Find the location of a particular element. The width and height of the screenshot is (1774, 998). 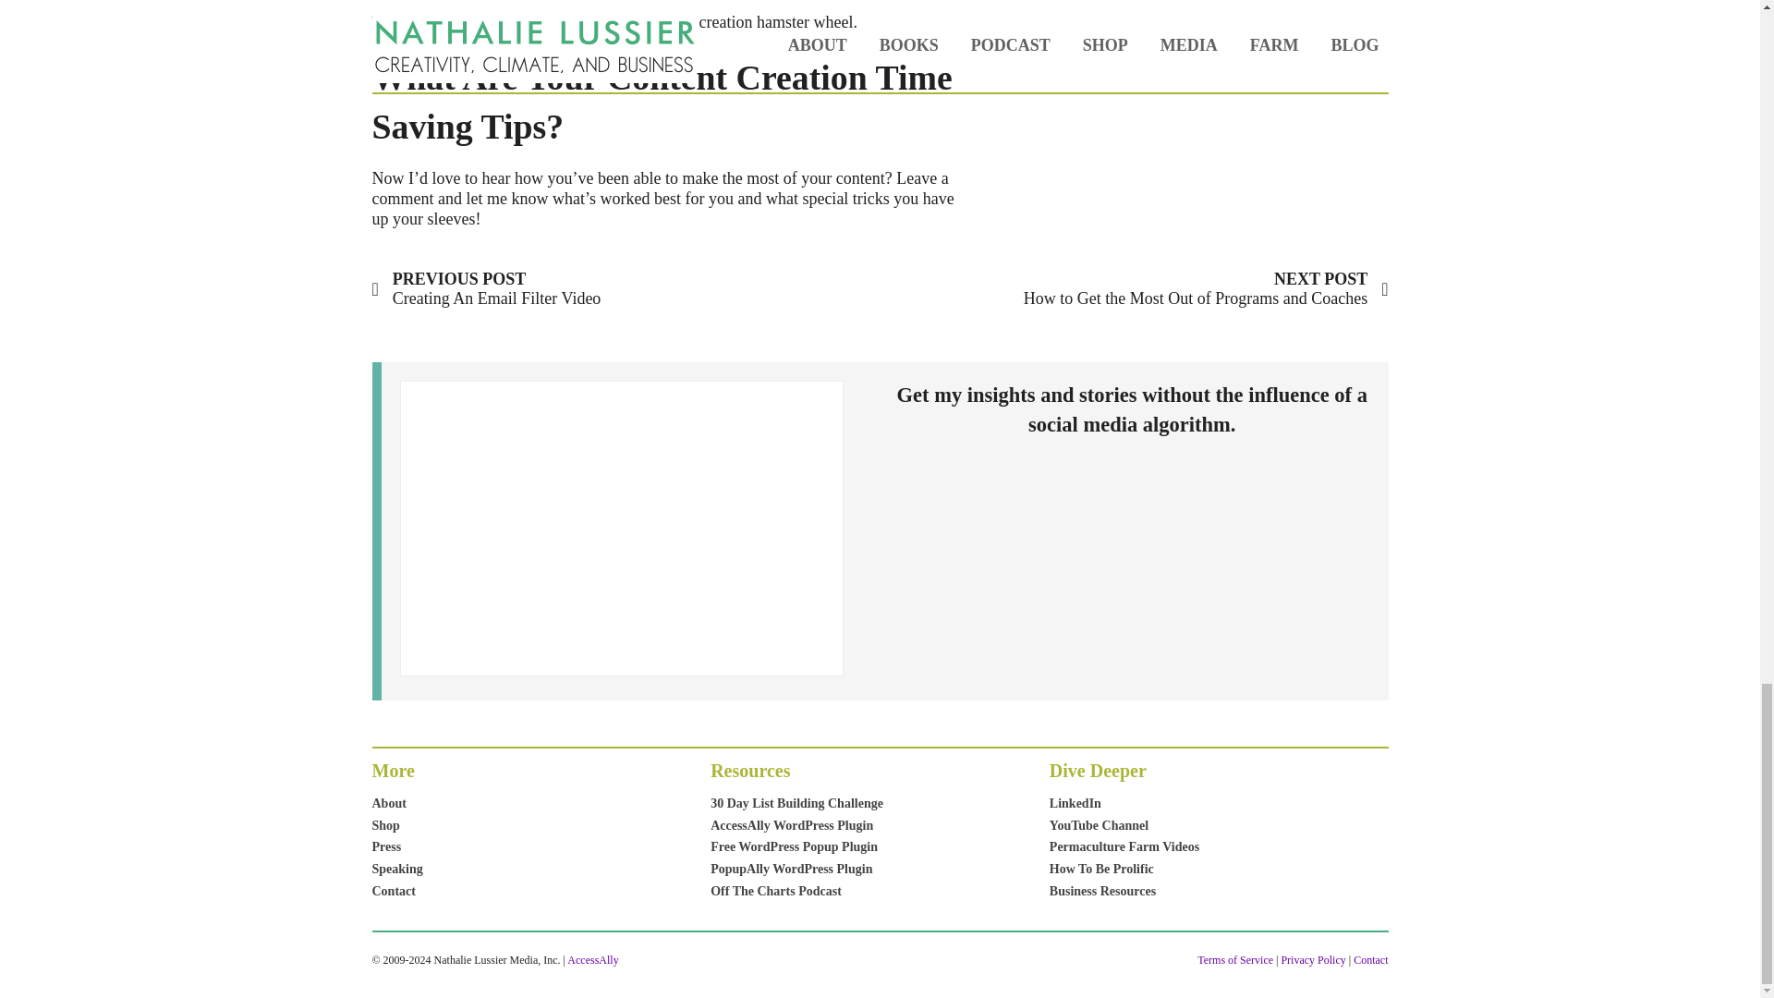

LinkedIn is located at coordinates (1124, 804).